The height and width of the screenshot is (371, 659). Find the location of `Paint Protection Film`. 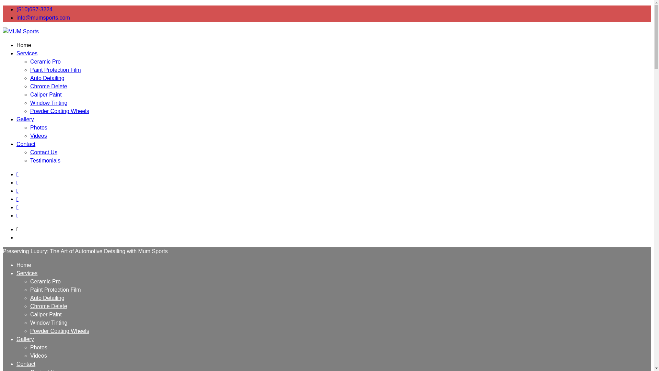

Paint Protection Film is located at coordinates (56, 70).